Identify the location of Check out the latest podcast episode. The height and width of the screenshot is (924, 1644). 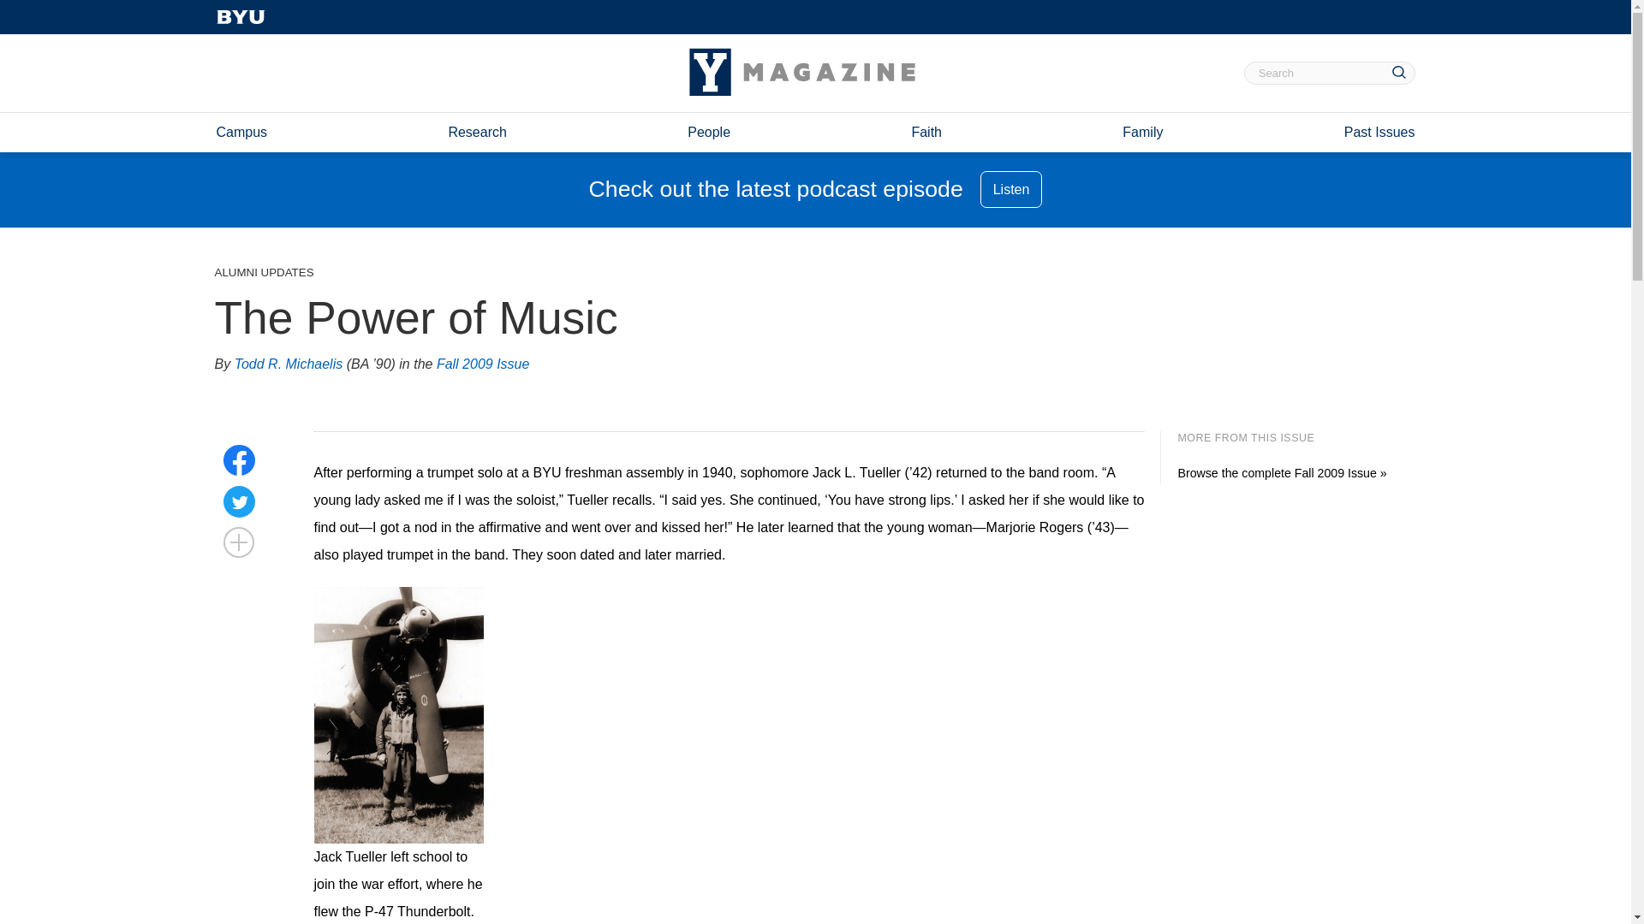
(776, 189).